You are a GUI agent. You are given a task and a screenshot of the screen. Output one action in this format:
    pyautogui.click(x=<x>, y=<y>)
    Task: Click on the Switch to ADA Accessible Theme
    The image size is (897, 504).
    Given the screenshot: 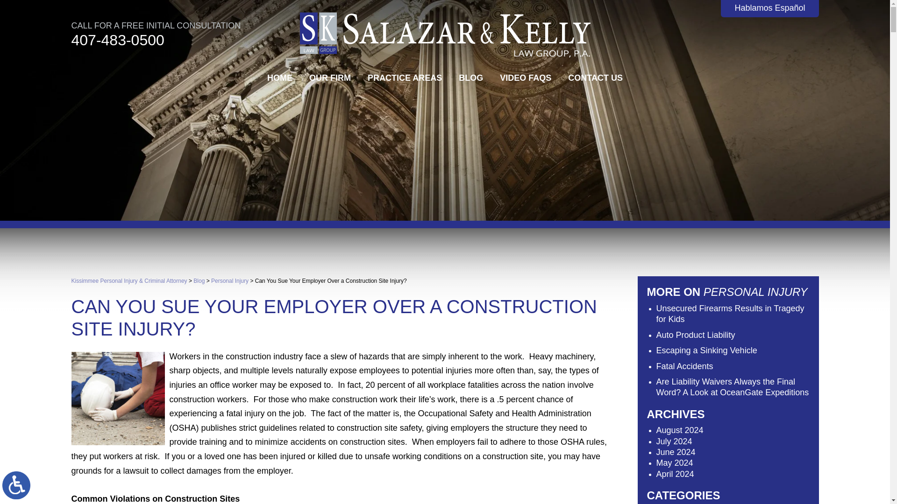 What is the action you would take?
    pyautogui.click(x=16, y=485)
    